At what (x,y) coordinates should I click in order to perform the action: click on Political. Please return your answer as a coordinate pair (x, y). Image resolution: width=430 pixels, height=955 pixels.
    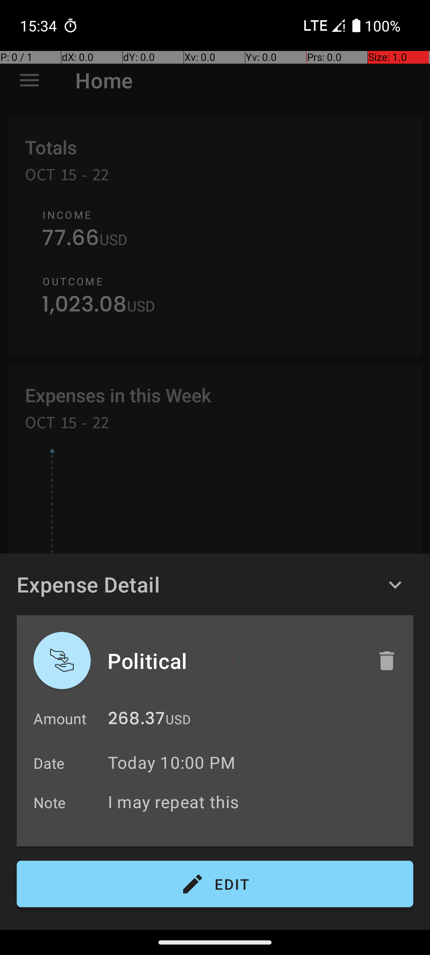
    Looking at the image, I should click on (234, 661).